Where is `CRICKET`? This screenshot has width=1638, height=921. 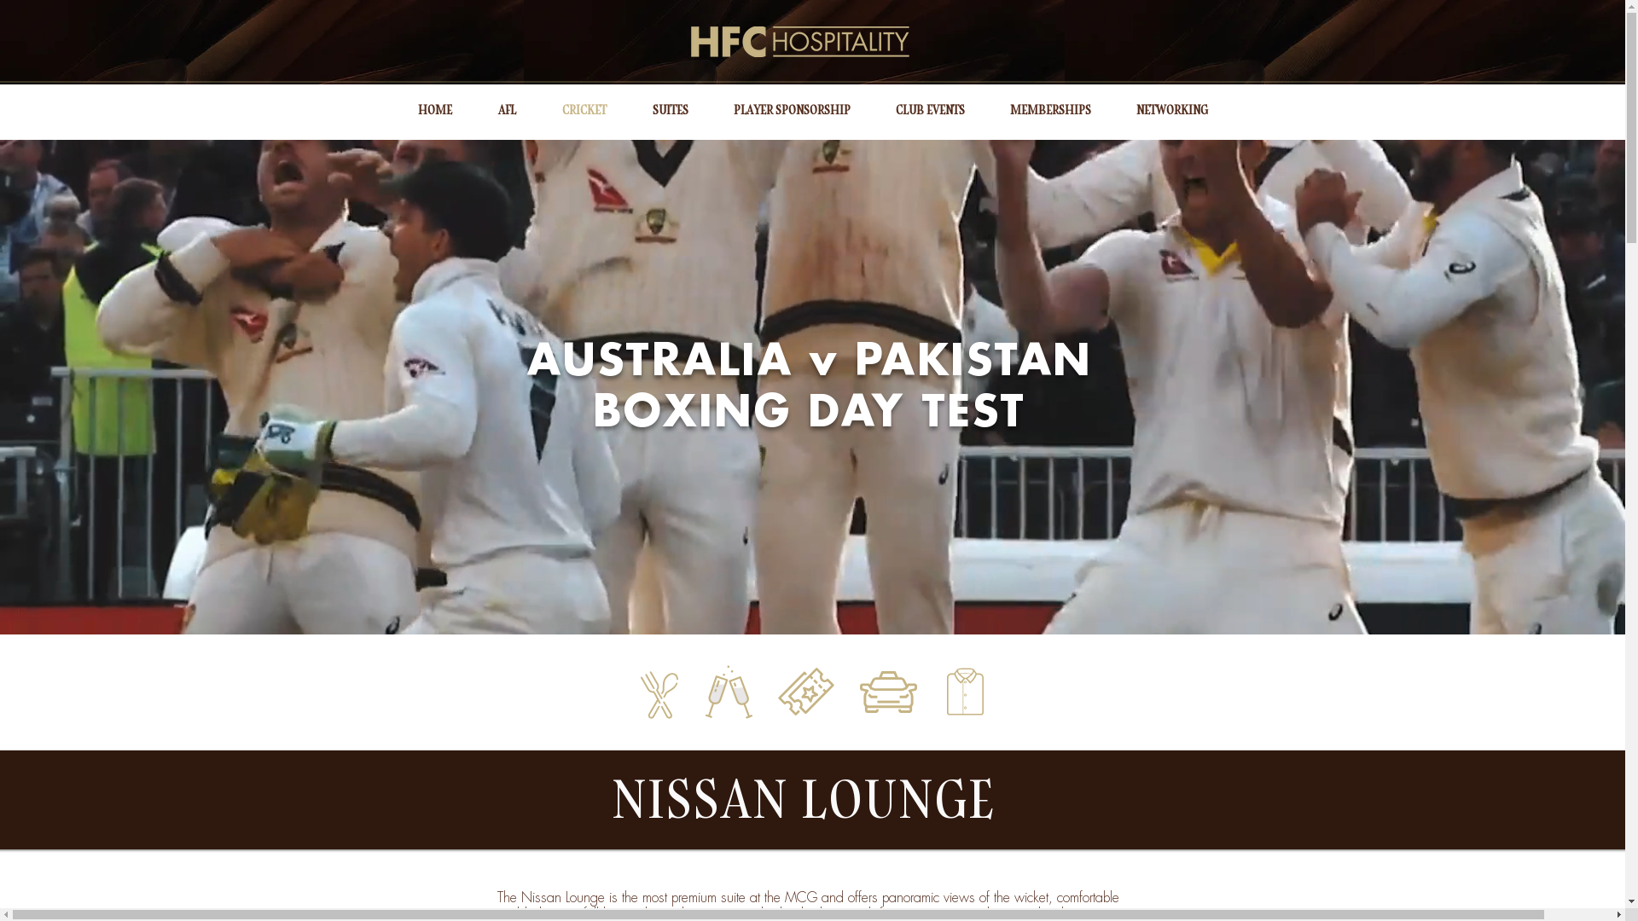 CRICKET is located at coordinates (584, 110).